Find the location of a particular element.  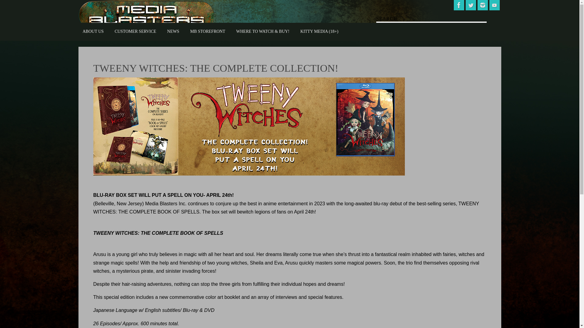

ABOUT US is located at coordinates (93, 32).